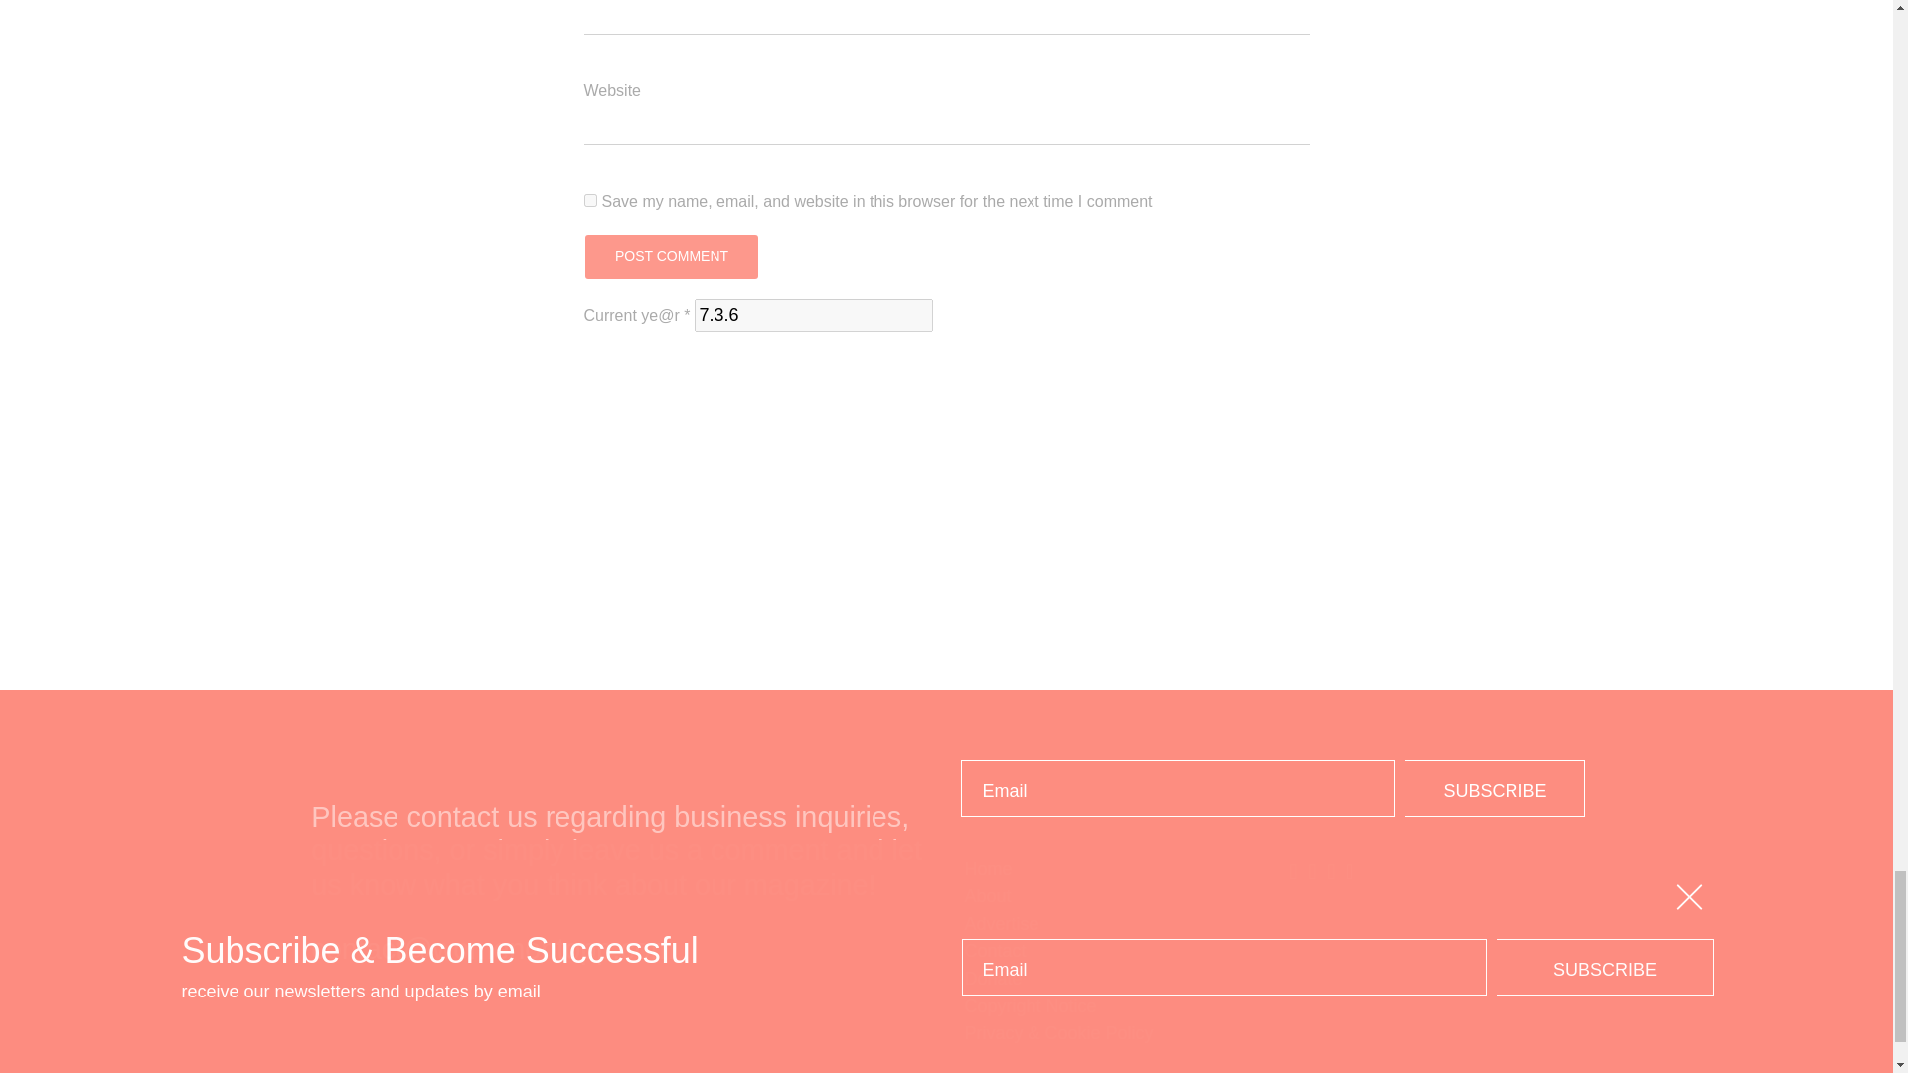  What do you see at coordinates (1108, 952) in the screenshot?
I see `Contact` at bounding box center [1108, 952].